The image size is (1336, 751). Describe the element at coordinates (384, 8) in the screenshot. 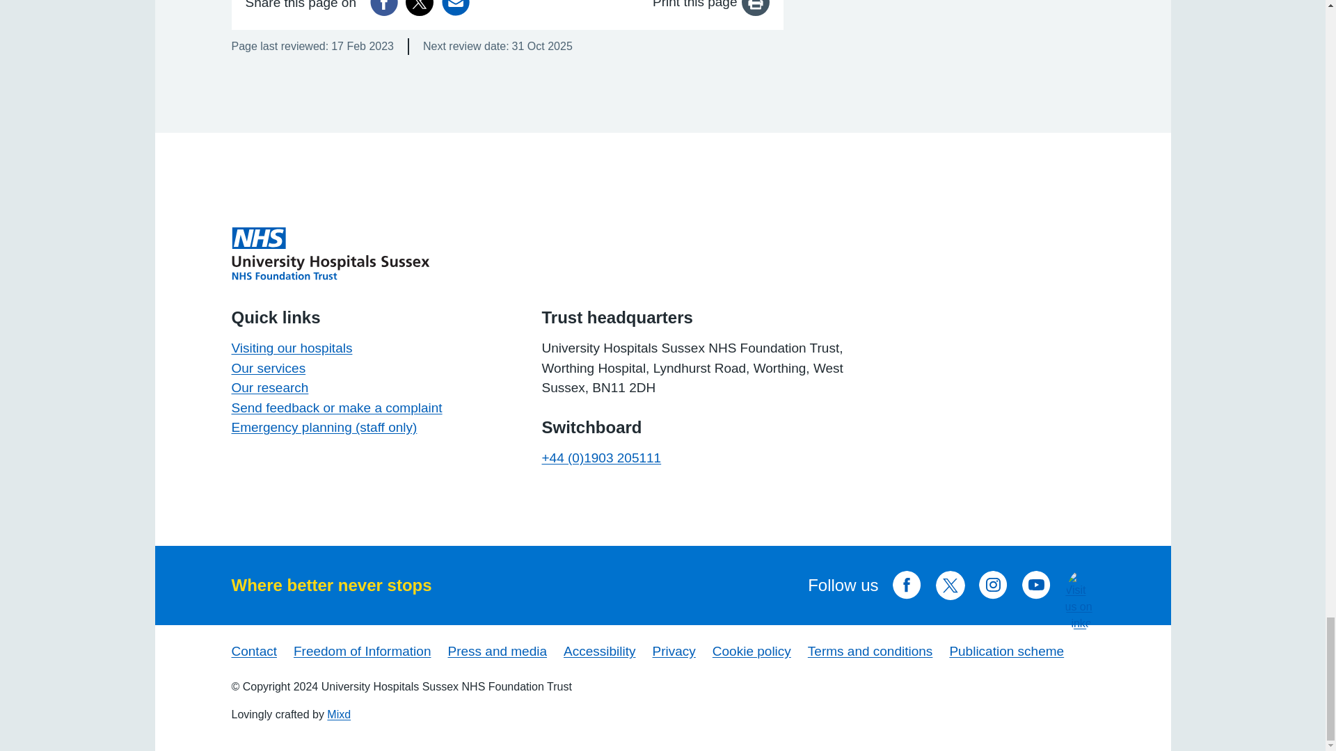

I see `Share on Facebook` at that location.